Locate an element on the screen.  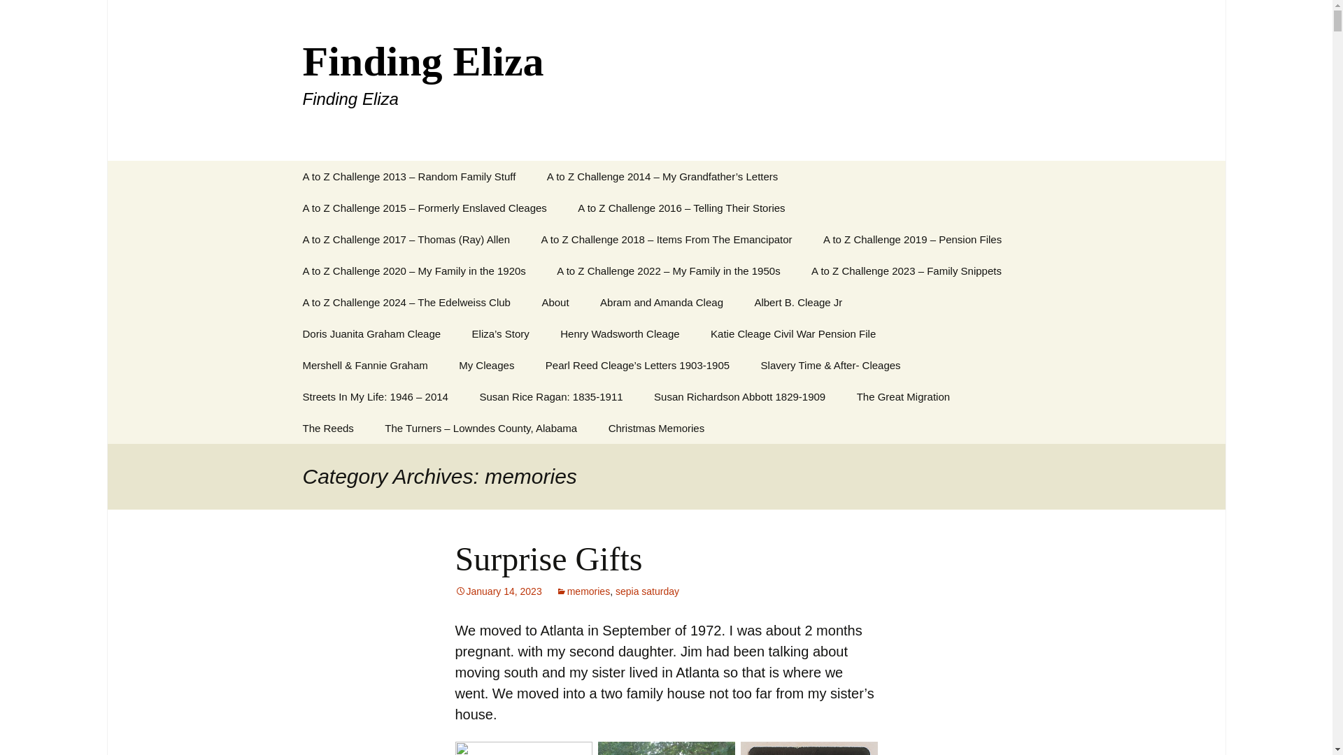
Surprise Gifts is located at coordinates (485, 365).